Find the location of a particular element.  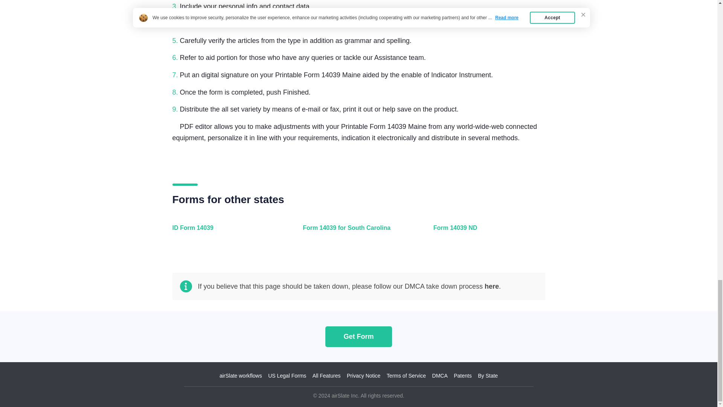

Patents is located at coordinates (462, 376).